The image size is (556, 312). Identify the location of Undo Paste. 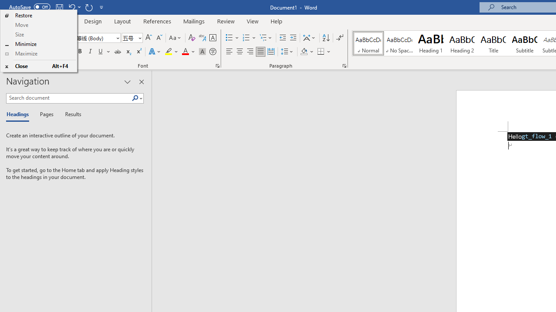
(71, 7).